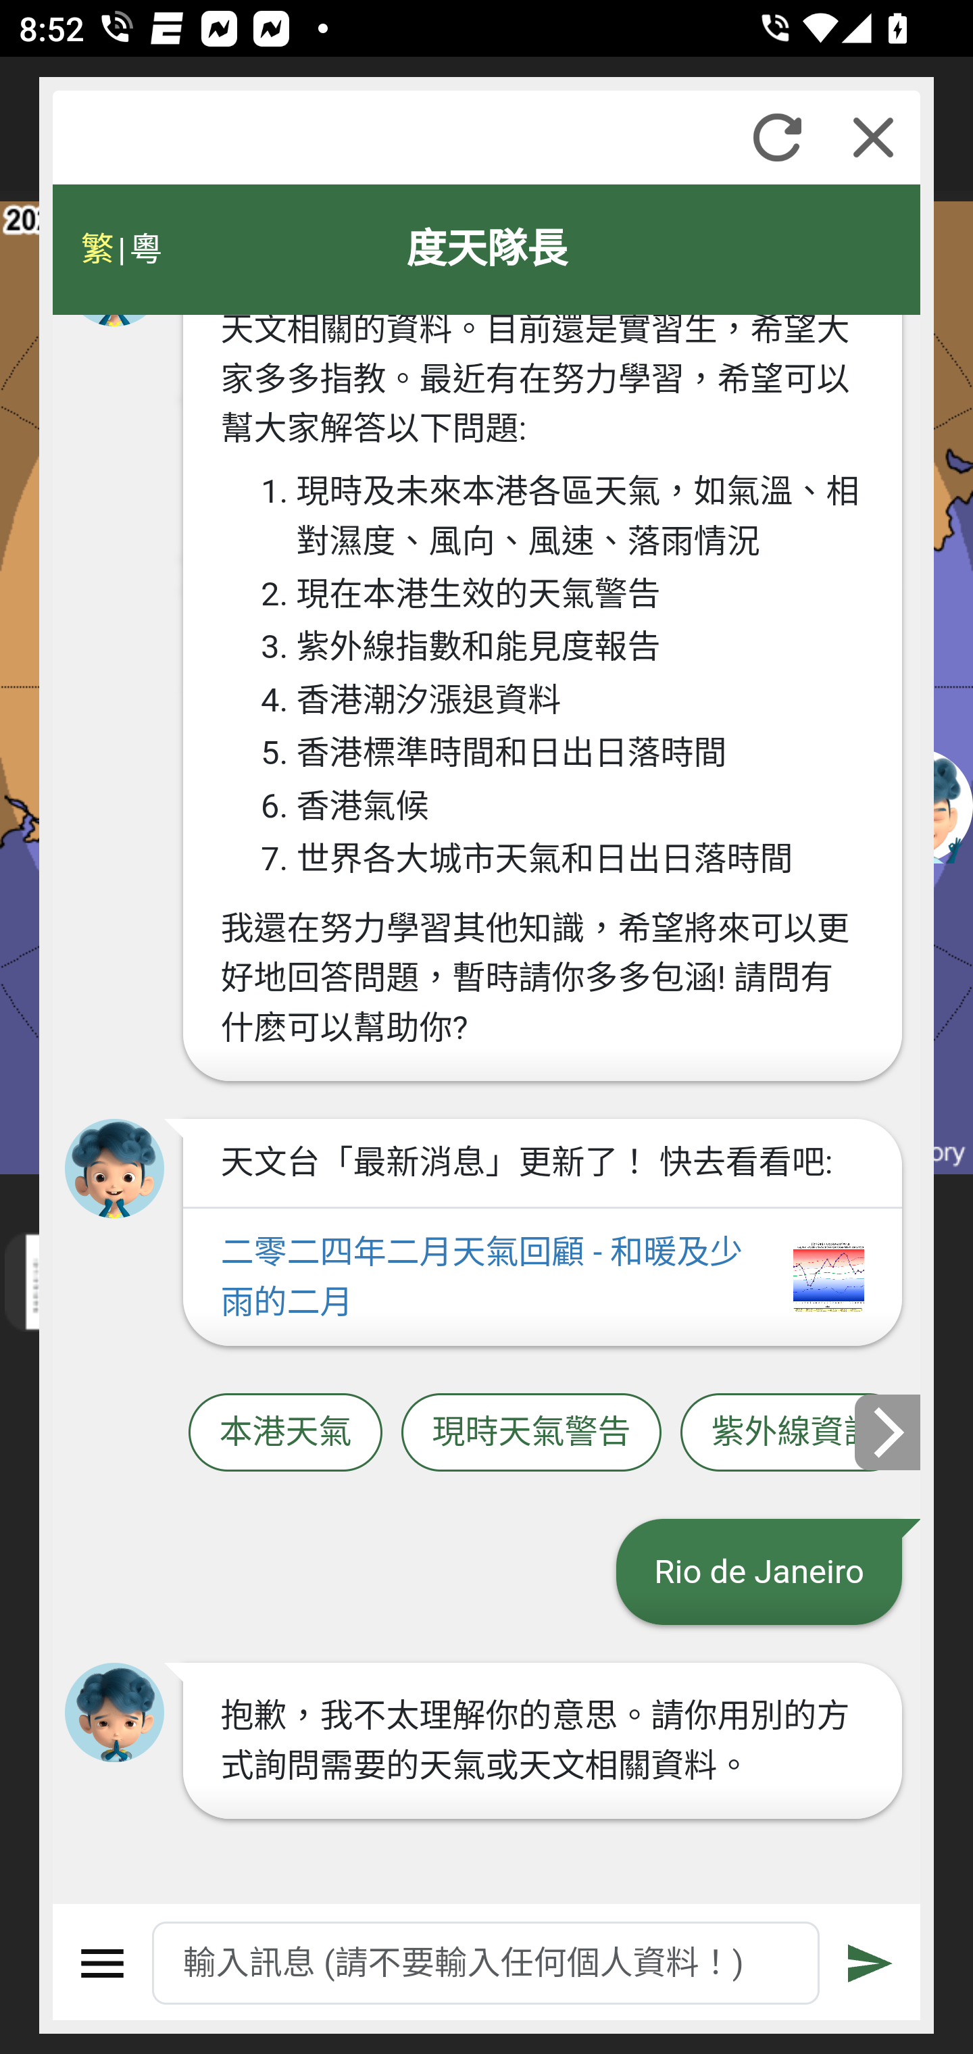 Image resolution: width=973 pixels, height=2054 pixels. I want to click on 選單, so click(103, 1963).